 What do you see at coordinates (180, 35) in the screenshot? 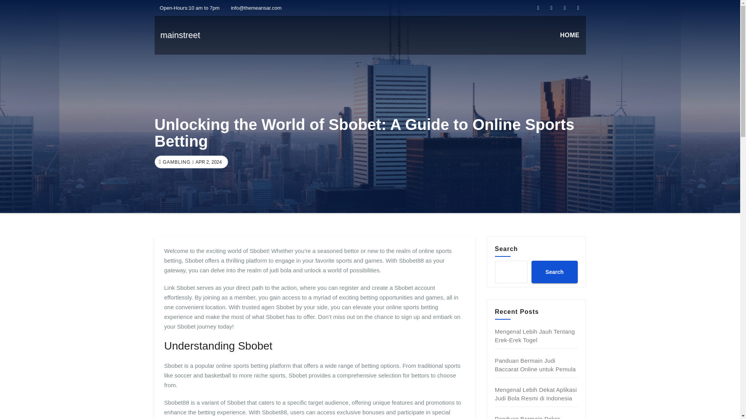
I see `mainstreet` at bounding box center [180, 35].